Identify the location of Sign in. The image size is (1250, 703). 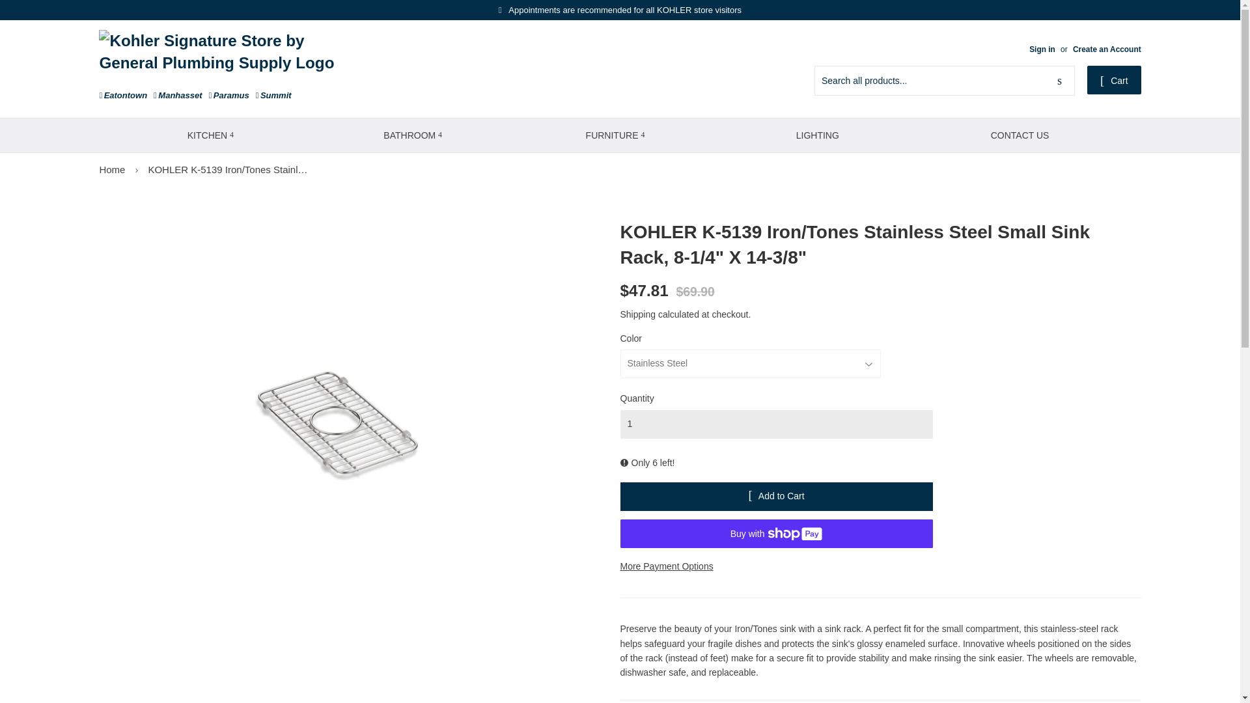
(1042, 49).